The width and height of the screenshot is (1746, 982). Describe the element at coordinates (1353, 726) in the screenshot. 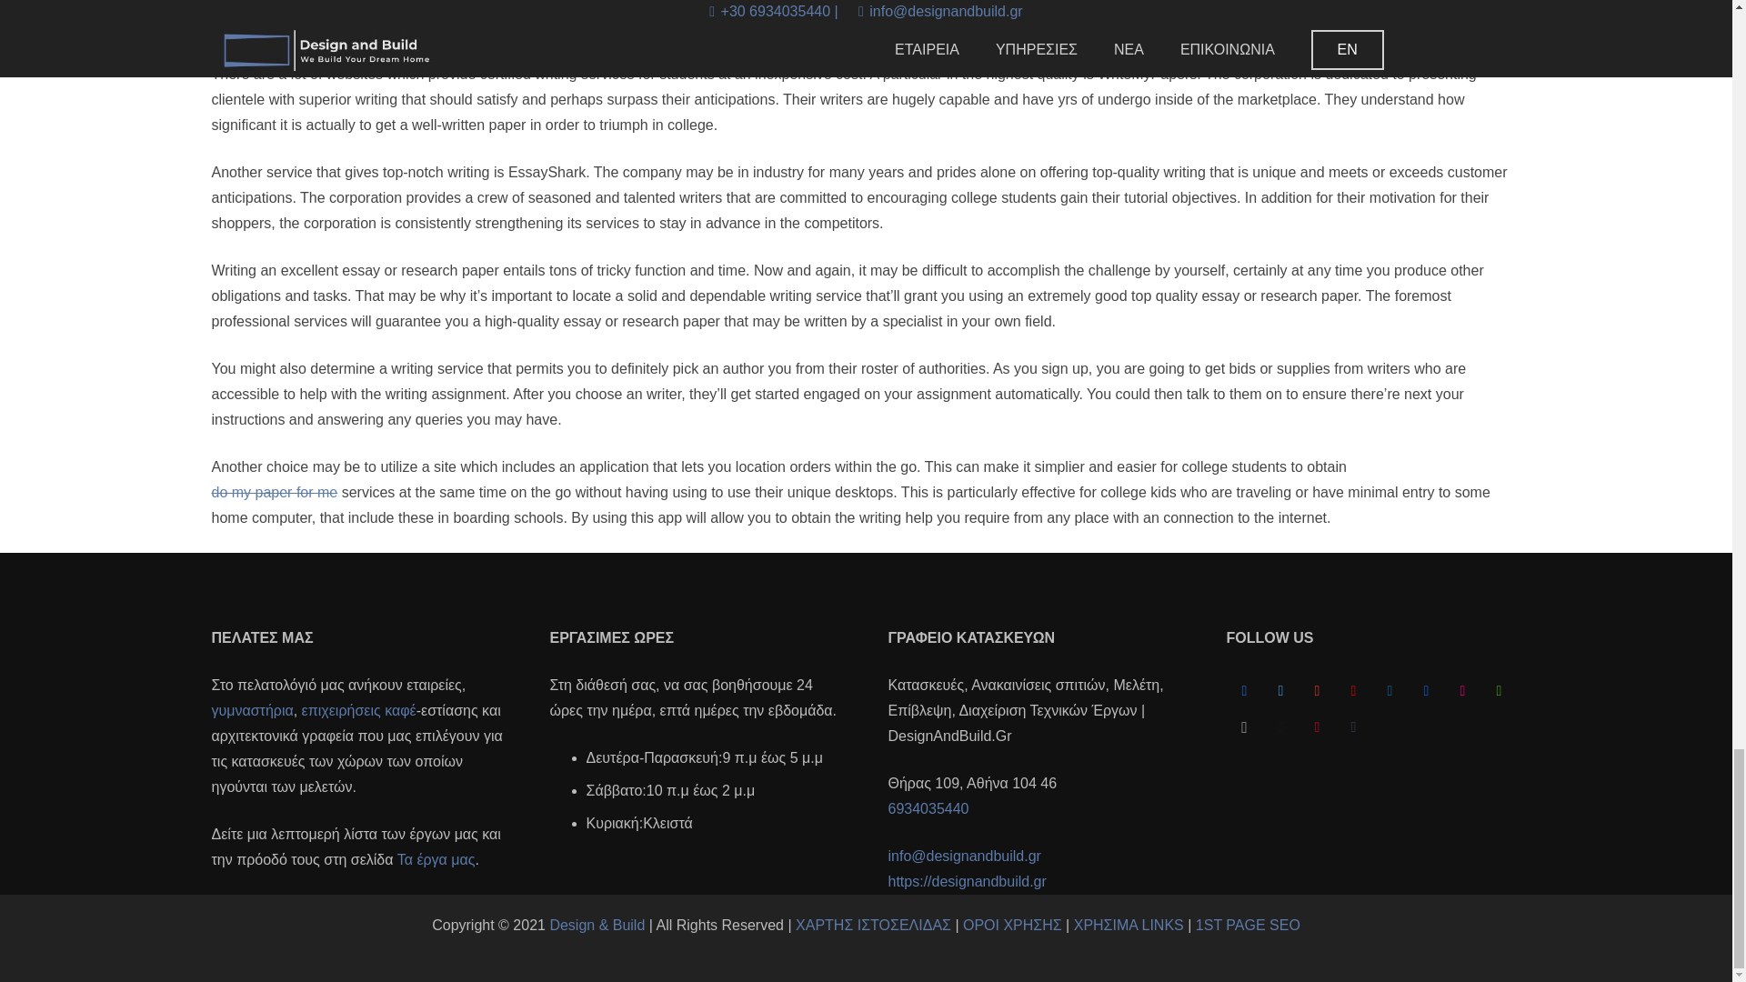

I see `Tumblr` at that location.